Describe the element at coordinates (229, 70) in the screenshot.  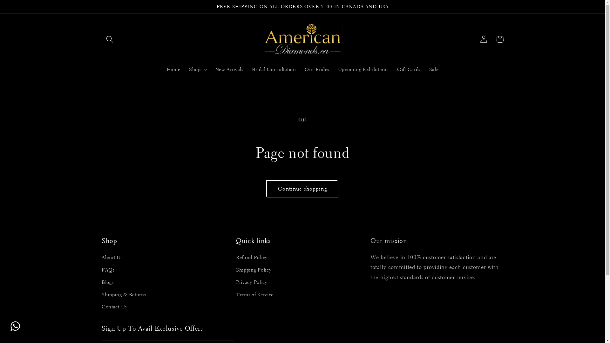
I see `New Arrivals` at that location.